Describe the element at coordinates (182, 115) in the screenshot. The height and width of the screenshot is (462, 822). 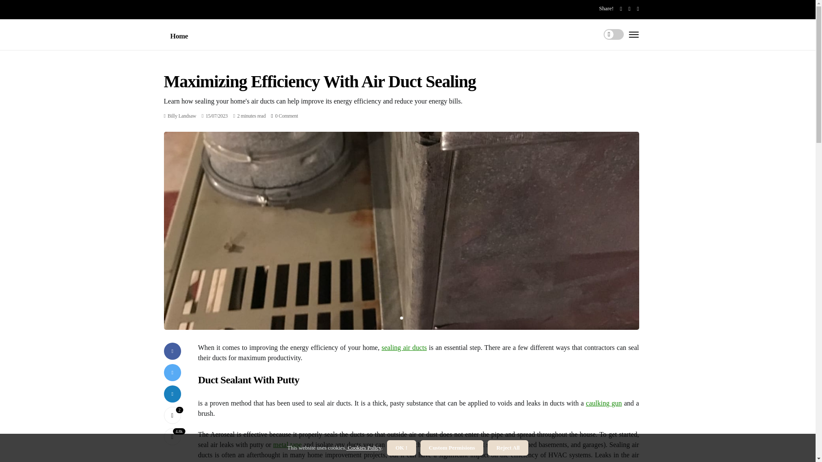
I see `Posts by Billy Landsaw` at that location.